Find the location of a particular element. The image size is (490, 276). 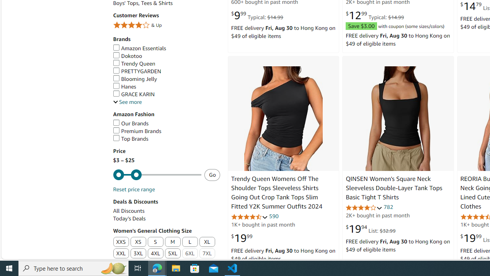

Reset price range is located at coordinates (134, 189).